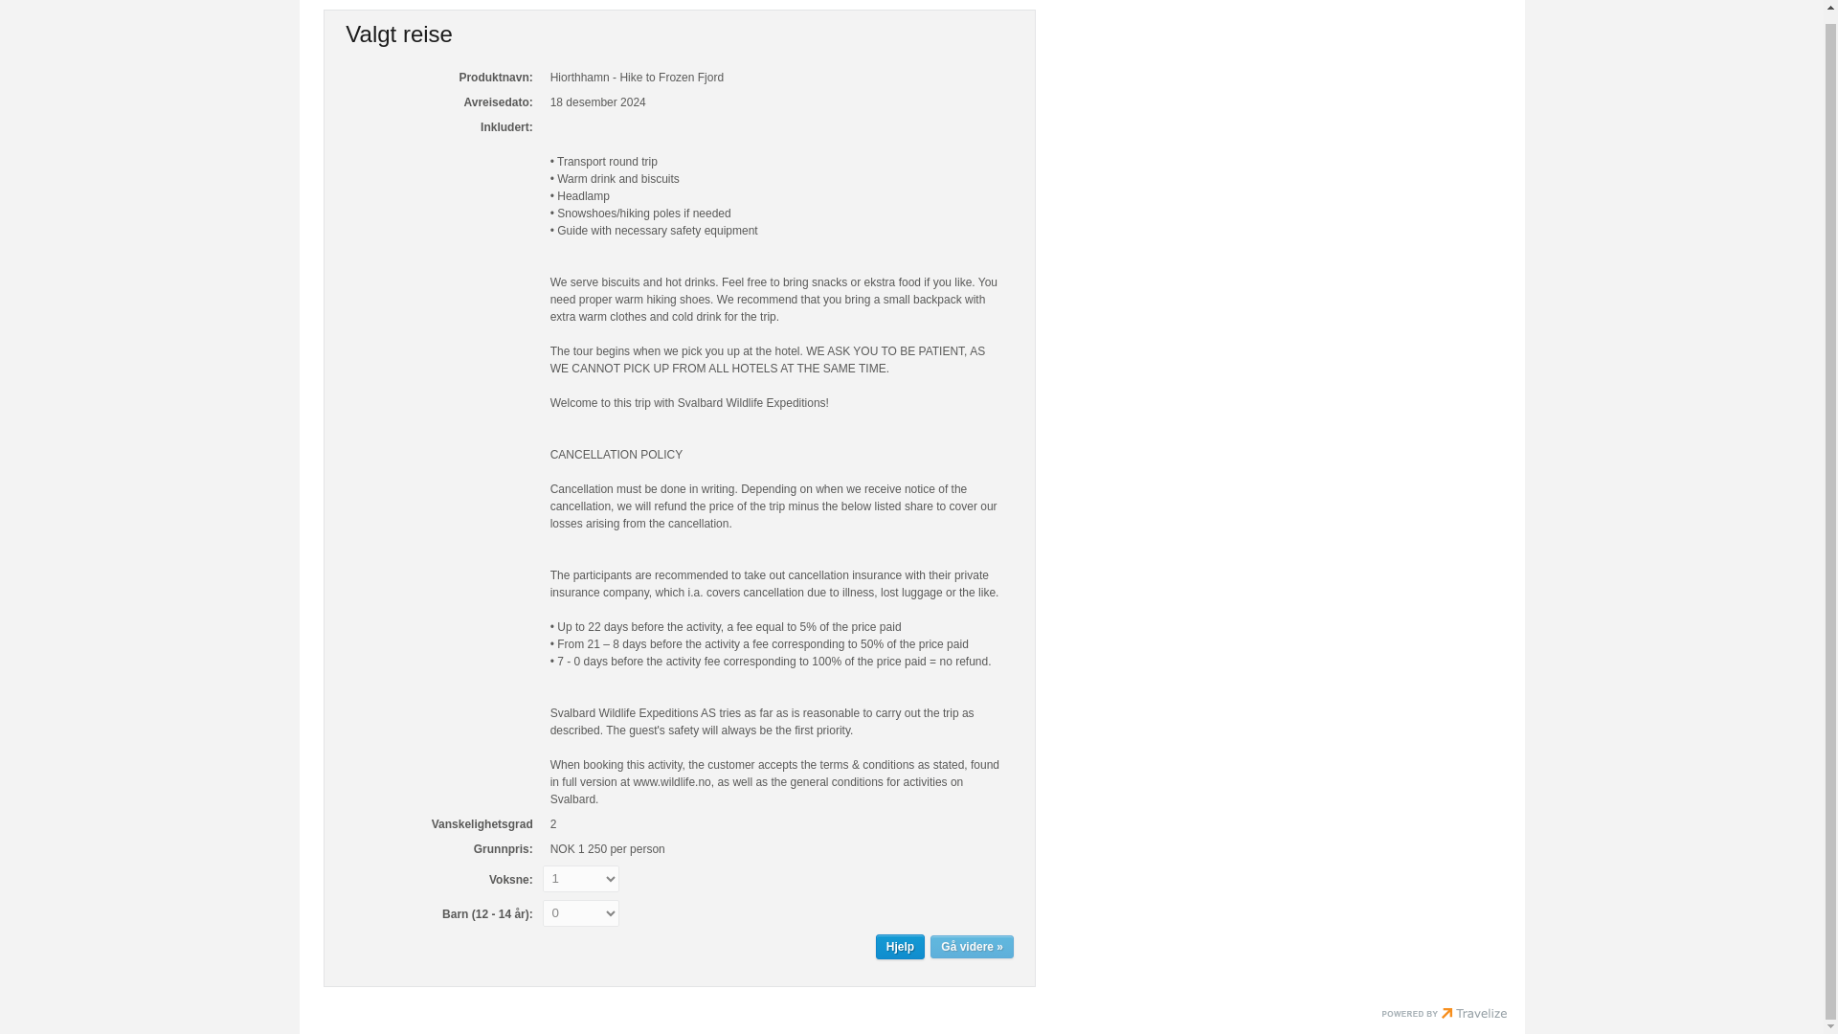  Describe the element at coordinates (900, 947) in the screenshot. I see `Hjelp` at that location.